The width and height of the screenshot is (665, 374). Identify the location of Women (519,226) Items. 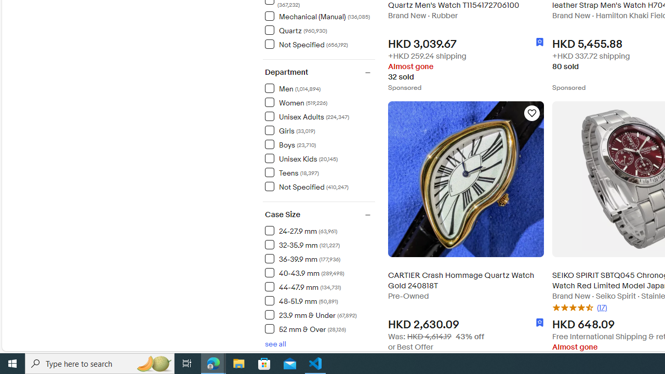
(296, 102).